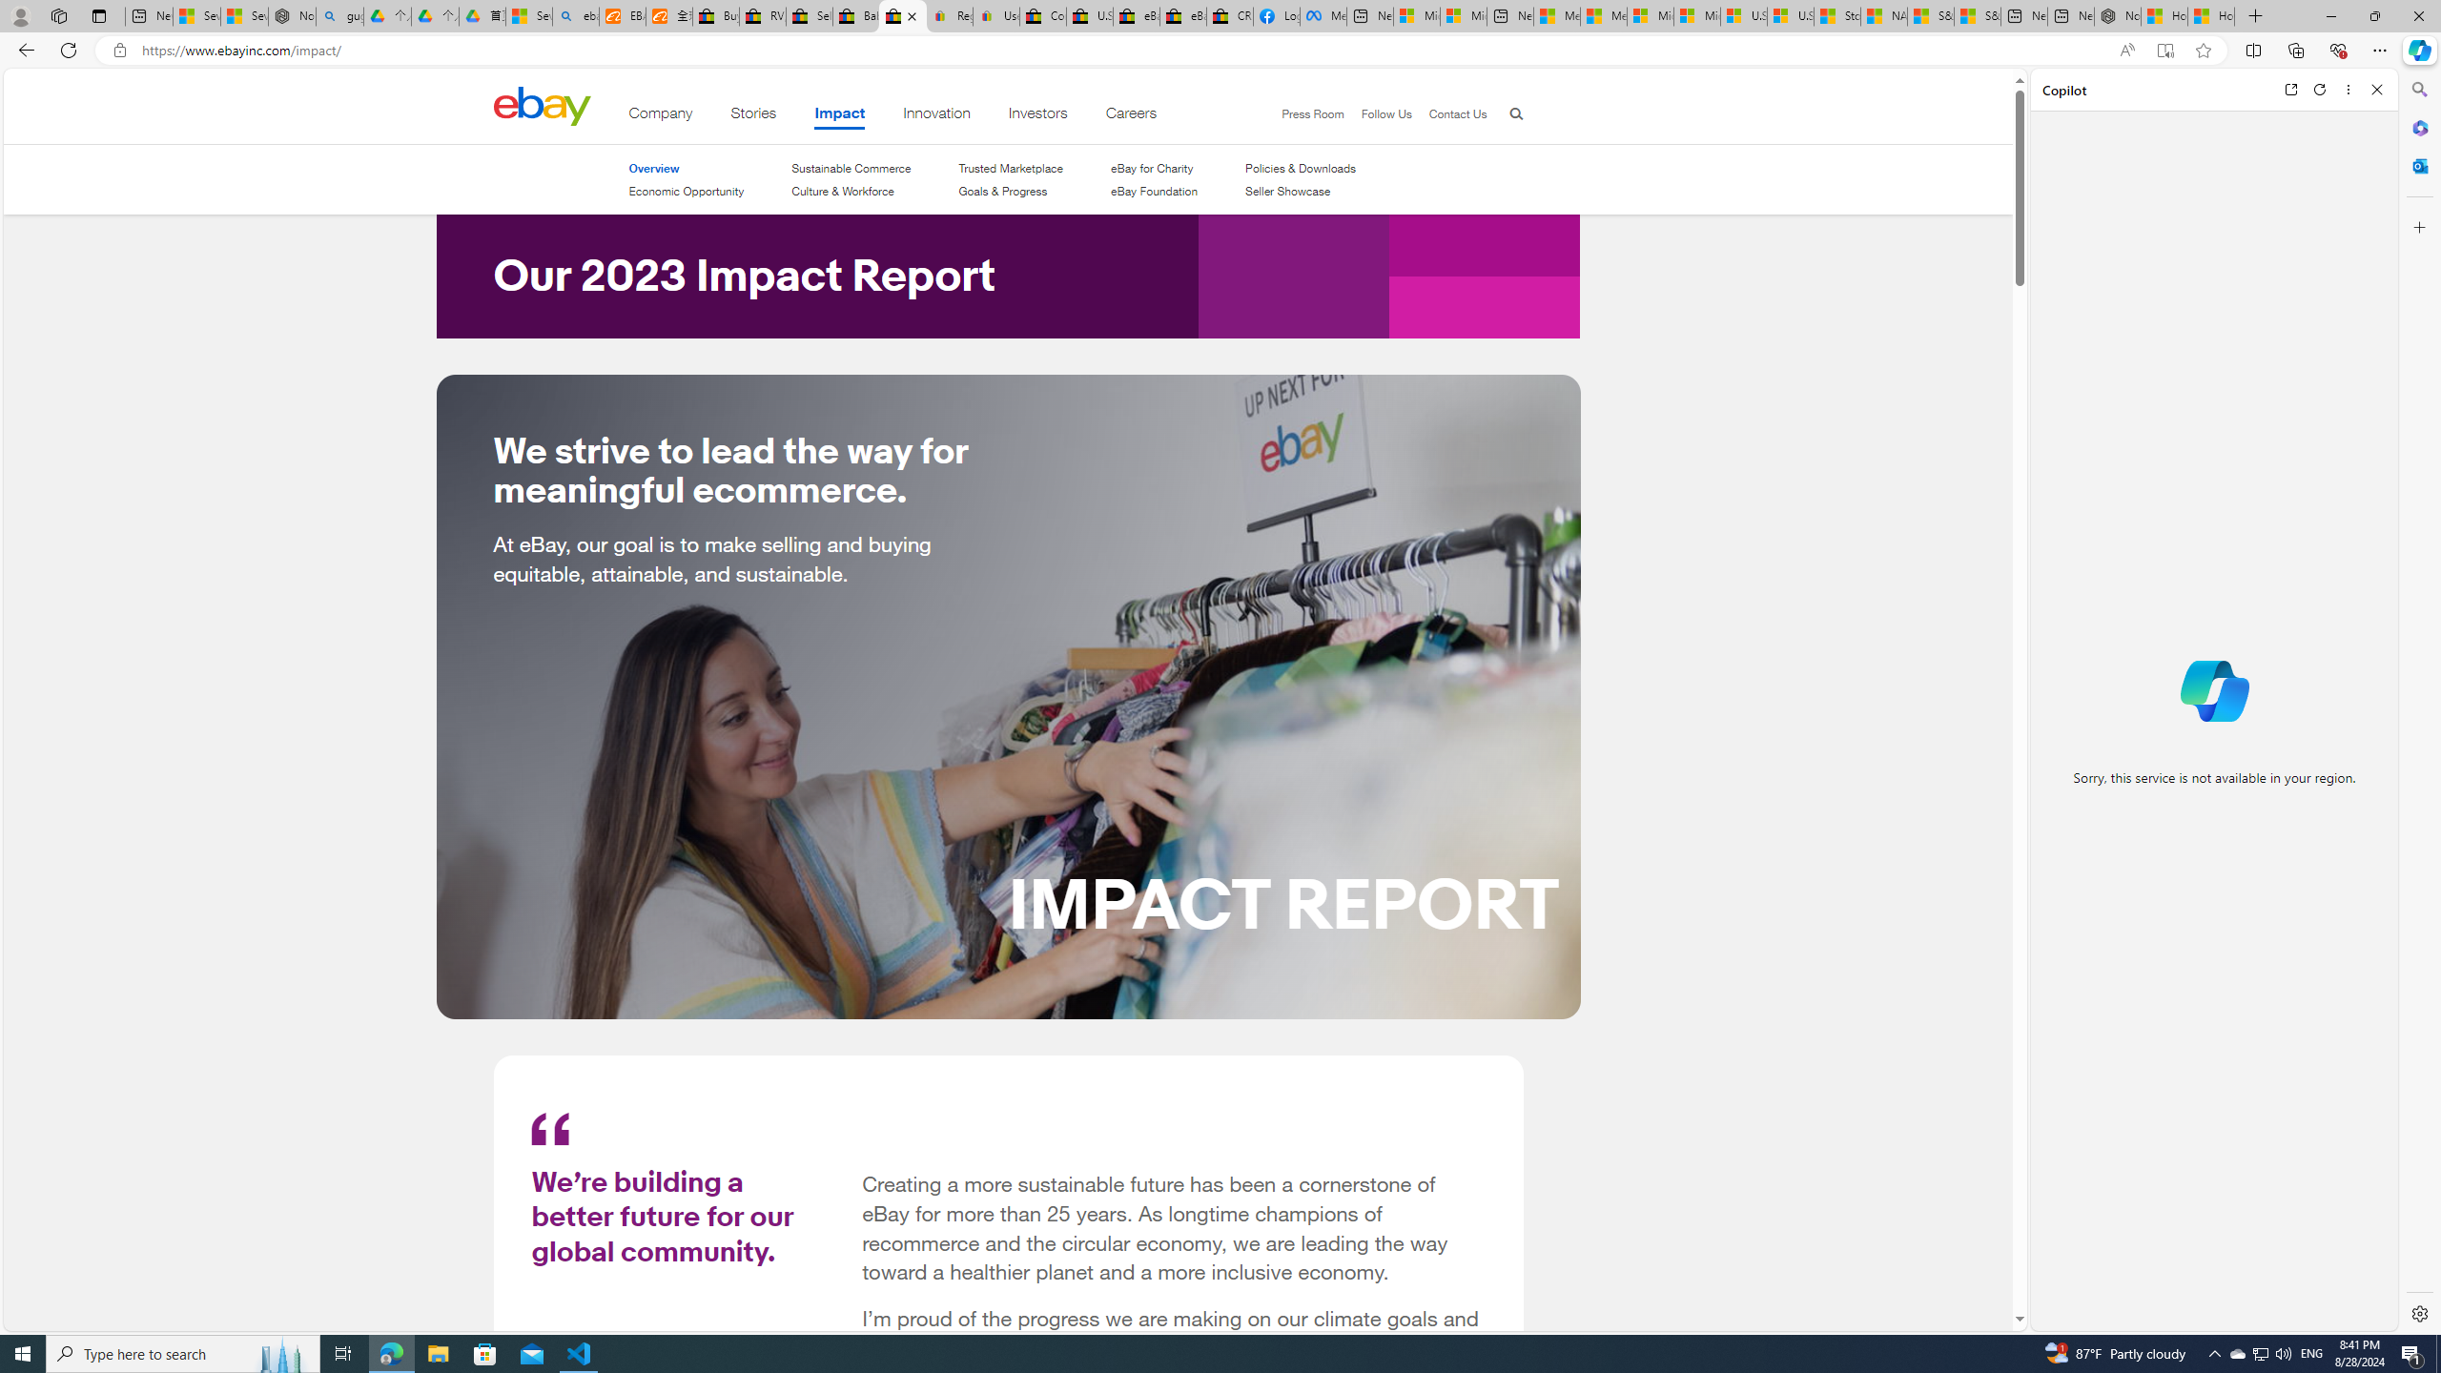 The width and height of the screenshot is (2441, 1373). Describe the element at coordinates (339, 16) in the screenshot. I see `guge yunpan - Search` at that location.